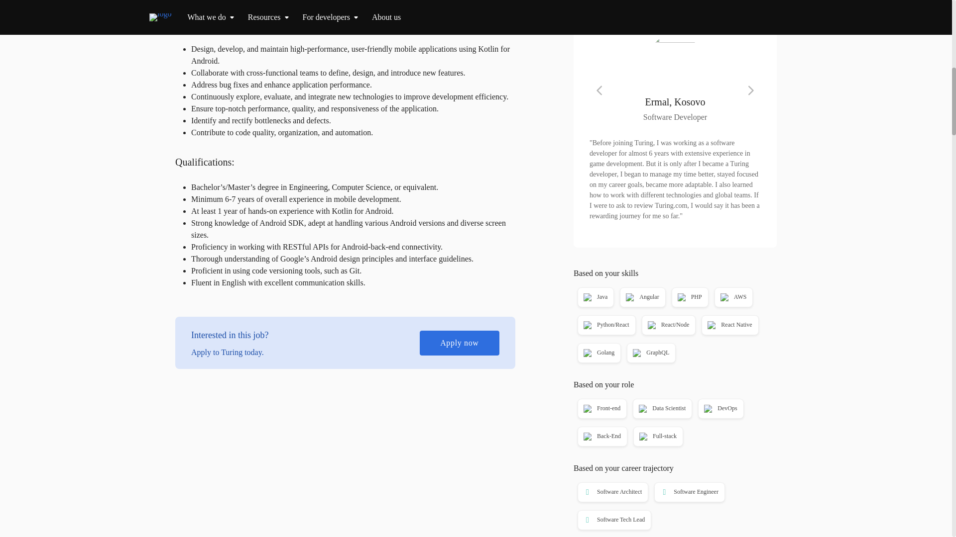 This screenshot has height=537, width=956. Describe the element at coordinates (650, 353) in the screenshot. I see `GraphQL` at that location.